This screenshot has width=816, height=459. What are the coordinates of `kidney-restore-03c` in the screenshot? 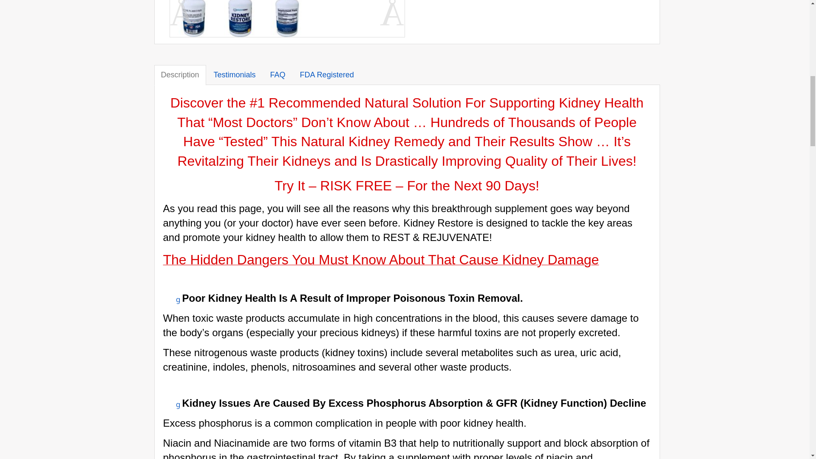 It's located at (240, 19).